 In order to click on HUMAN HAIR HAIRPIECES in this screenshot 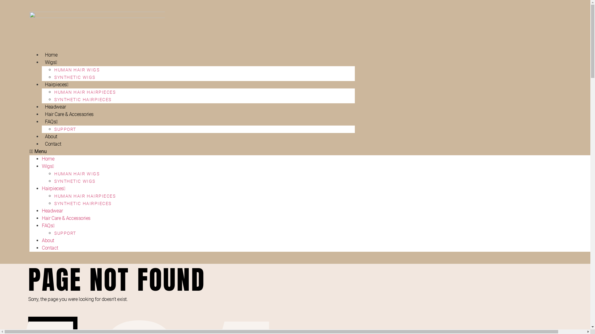, I will do `click(85, 92)`.